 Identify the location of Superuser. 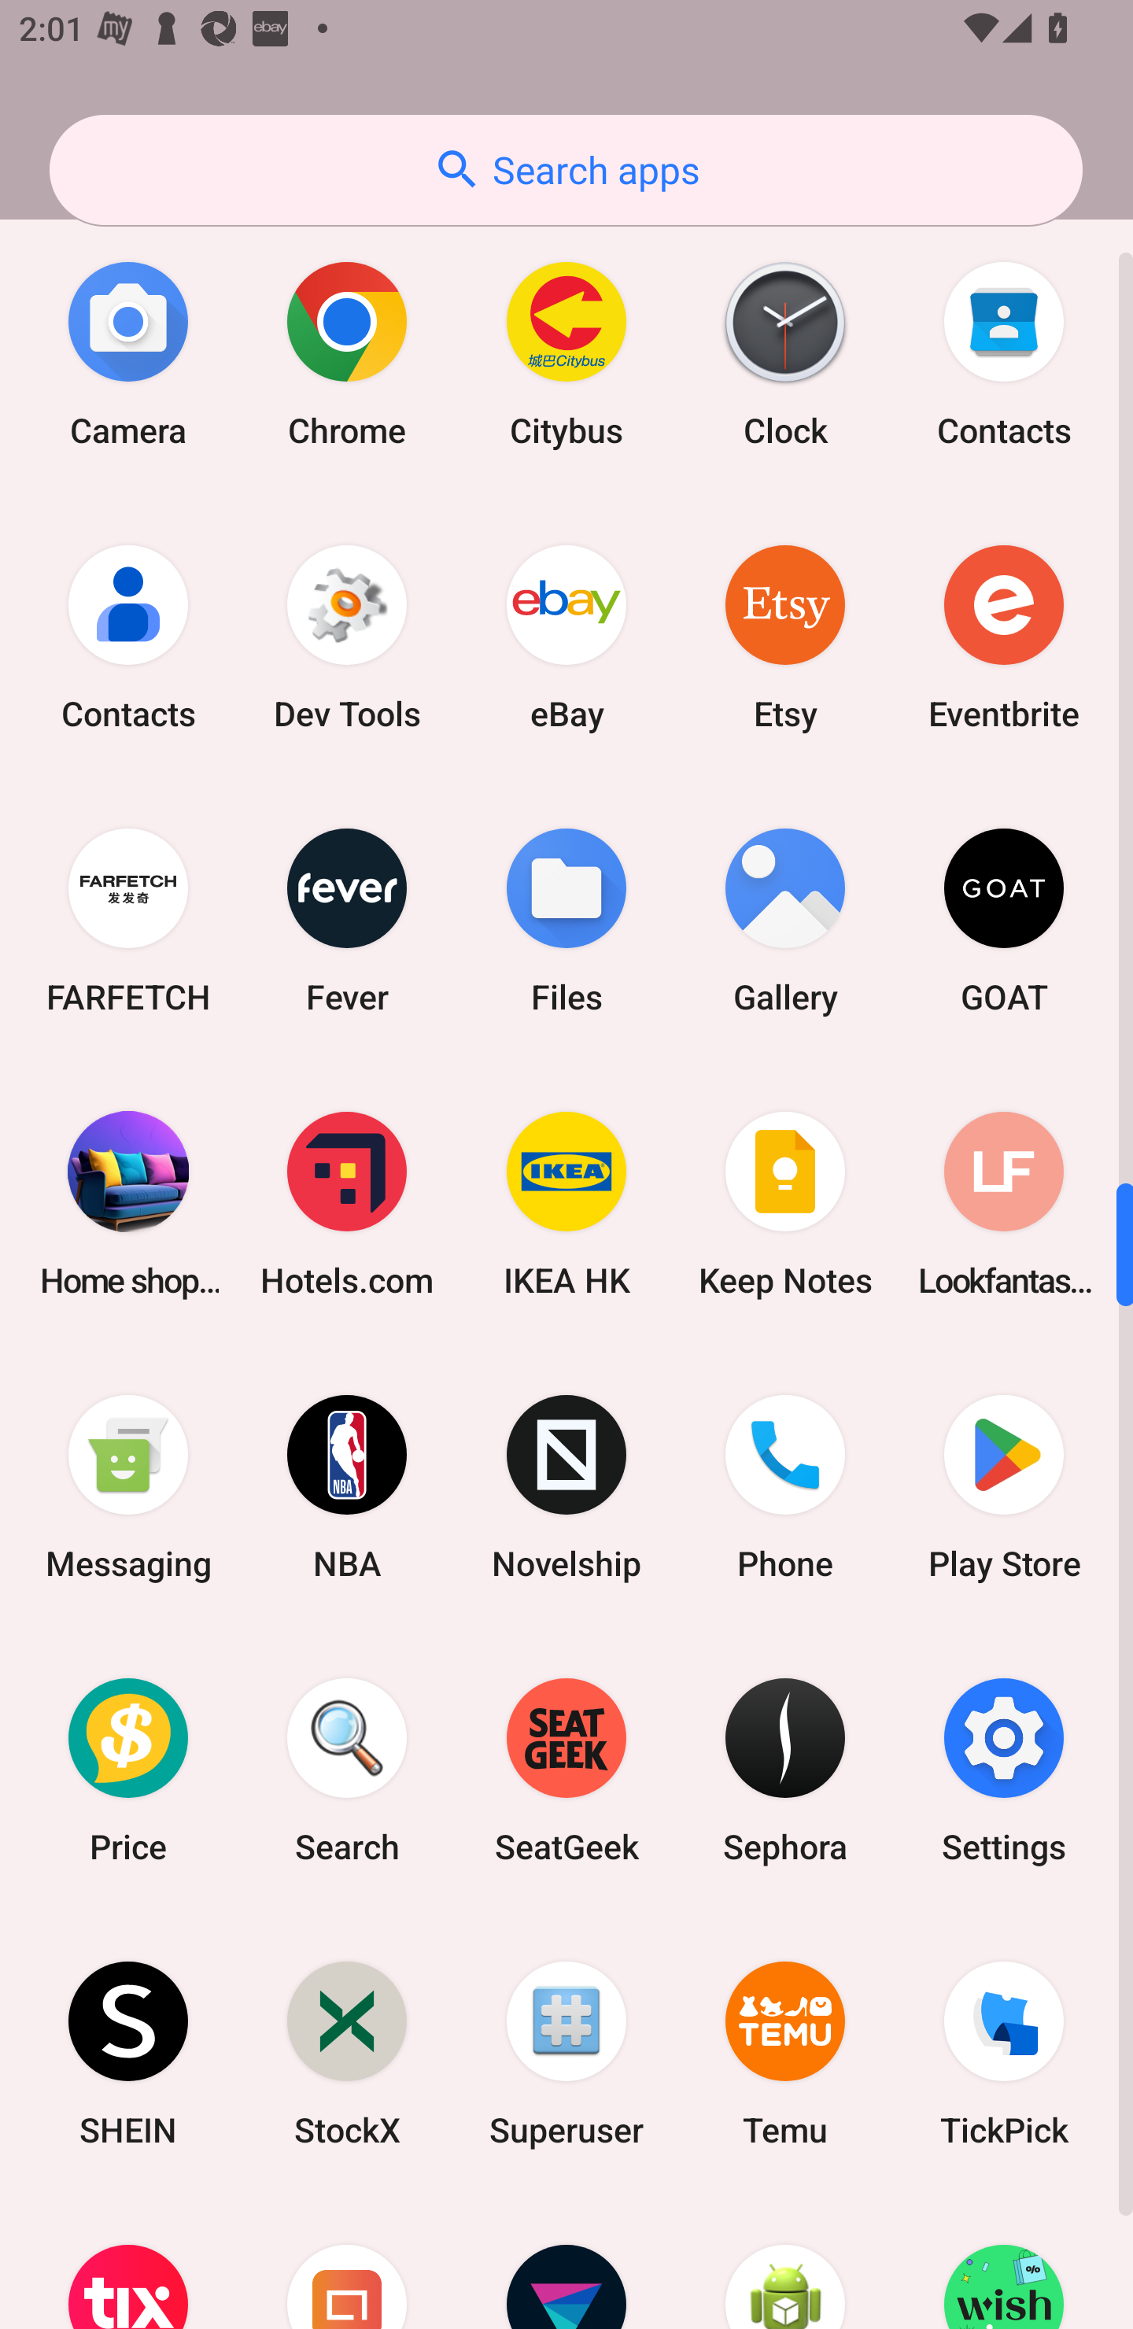
(566, 2054).